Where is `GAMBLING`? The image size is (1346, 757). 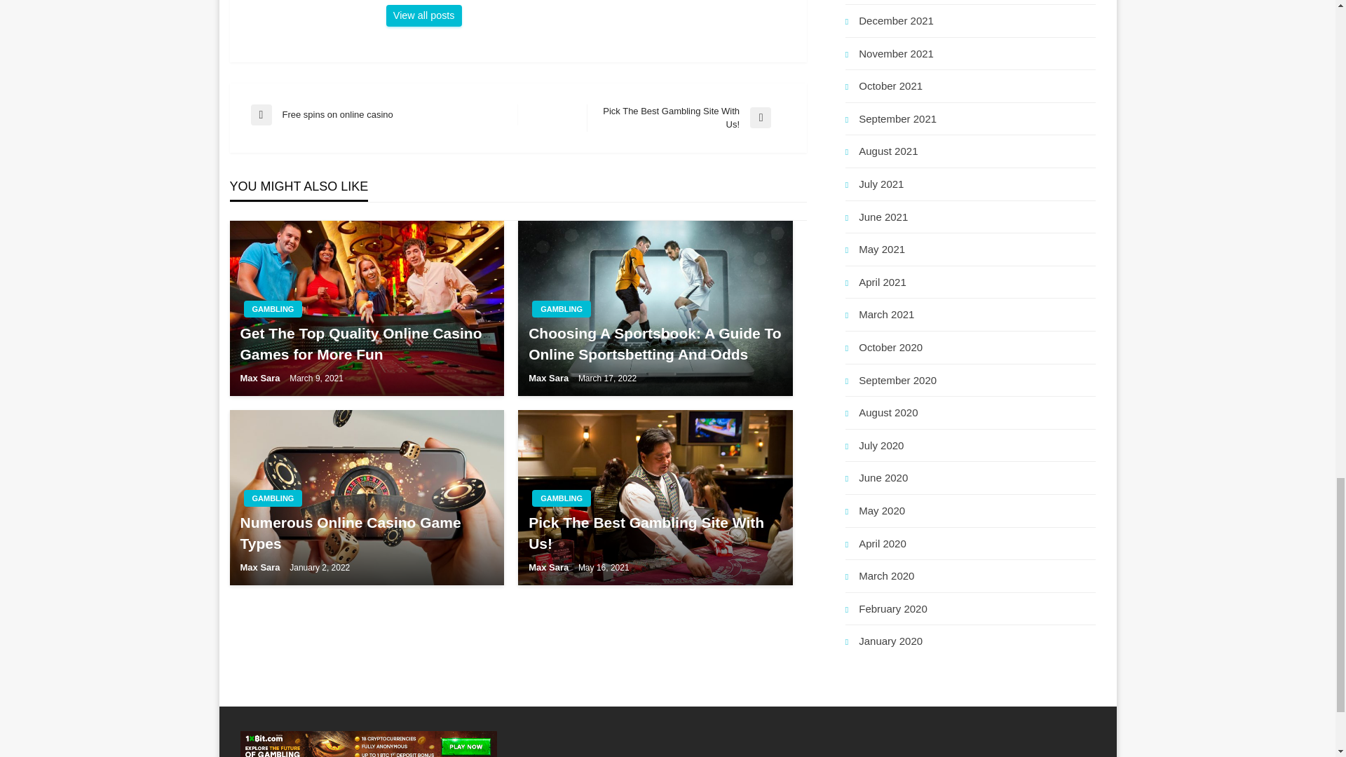 GAMBLING is located at coordinates (561, 498).